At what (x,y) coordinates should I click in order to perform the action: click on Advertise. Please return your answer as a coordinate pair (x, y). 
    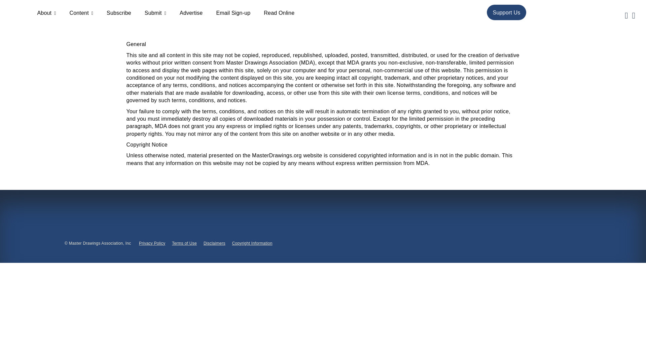
    Looking at the image, I should click on (191, 13).